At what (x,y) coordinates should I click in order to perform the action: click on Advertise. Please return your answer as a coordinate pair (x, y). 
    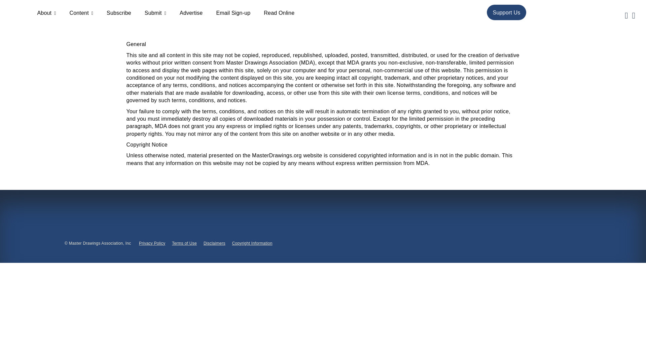
    Looking at the image, I should click on (191, 13).